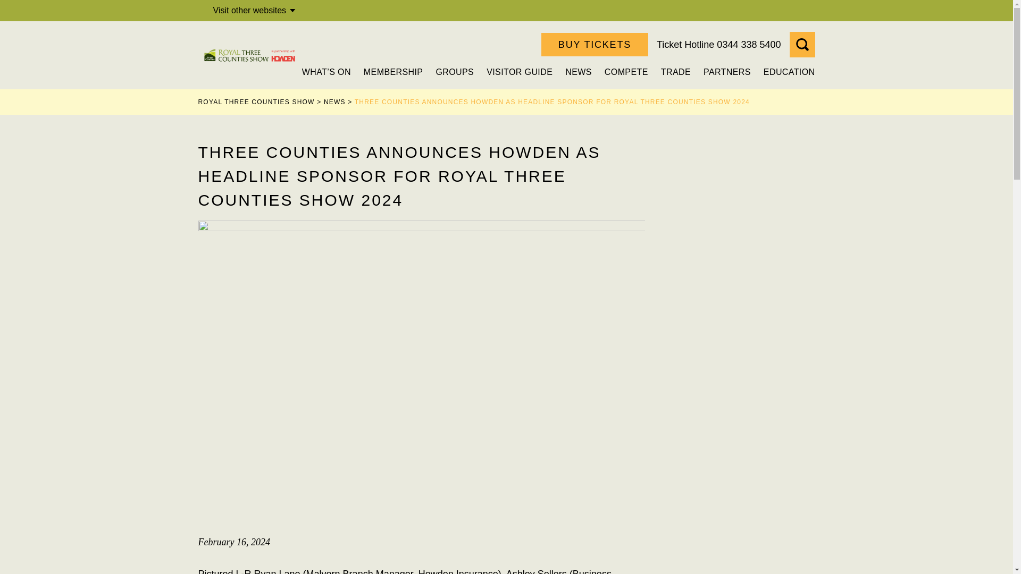 The height and width of the screenshot is (574, 1021). Describe the element at coordinates (249, 55) in the screenshot. I see `Royal Three Counties Show` at that location.